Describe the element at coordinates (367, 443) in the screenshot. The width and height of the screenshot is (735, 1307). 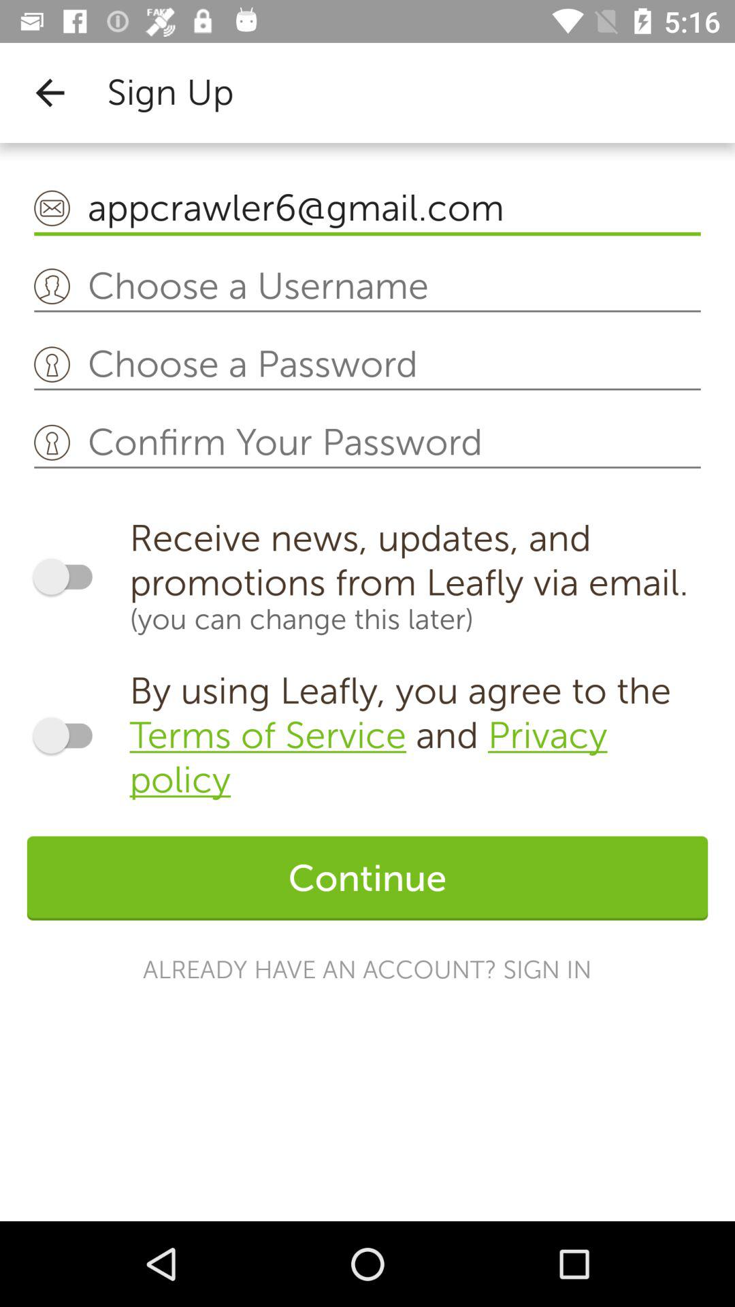
I see `type your password again for confirmation` at that location.